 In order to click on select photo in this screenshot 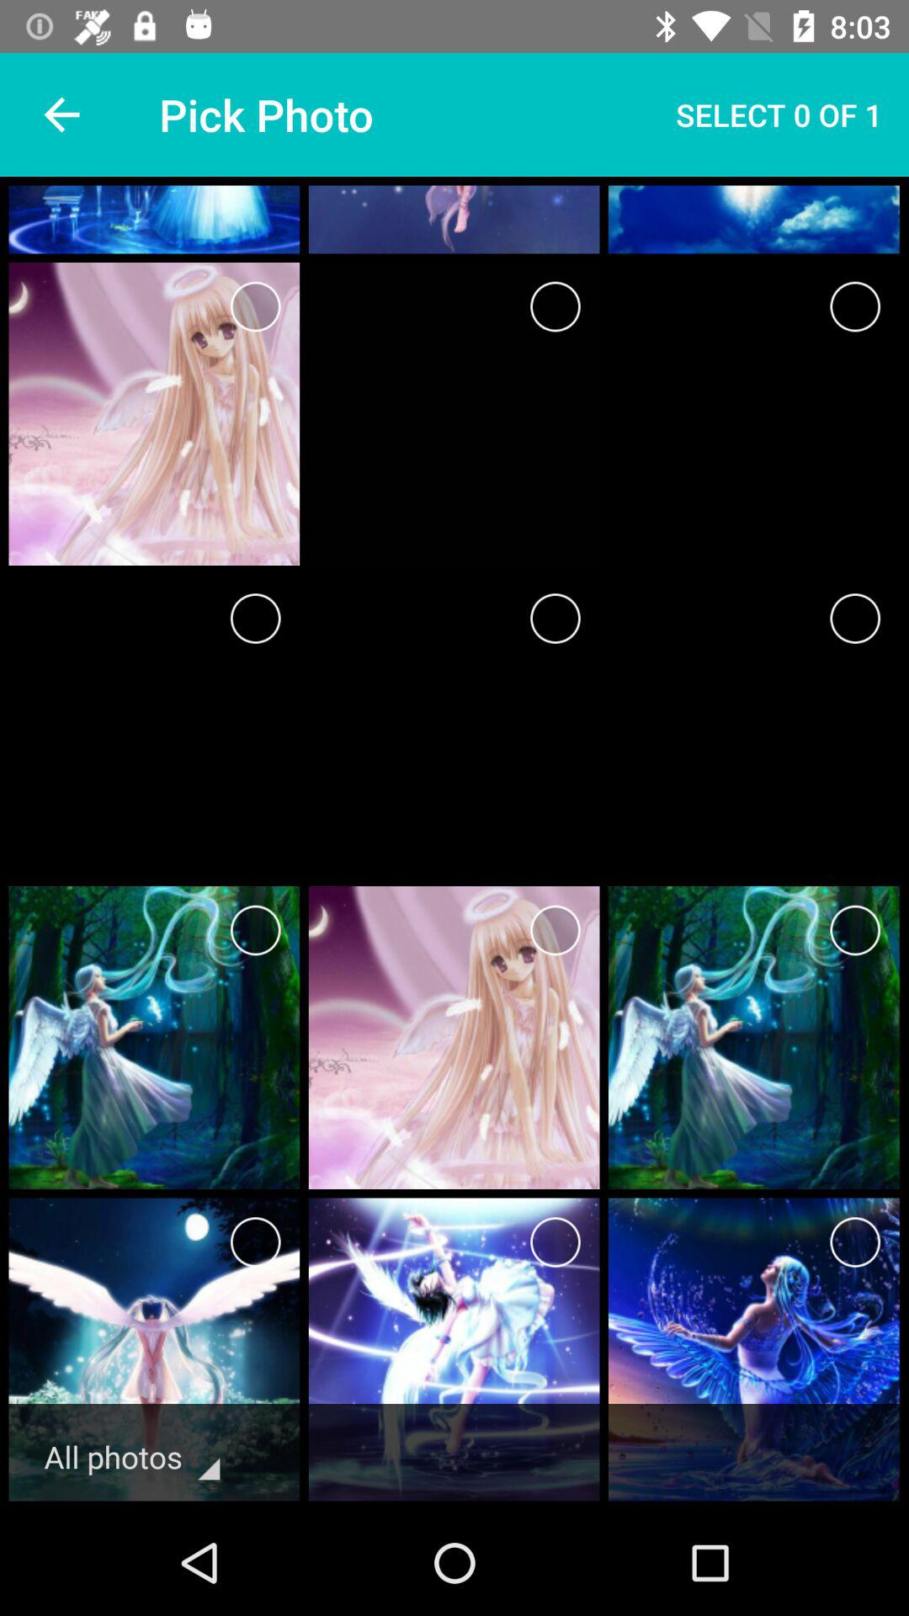, I will do `click(855, 931)`.